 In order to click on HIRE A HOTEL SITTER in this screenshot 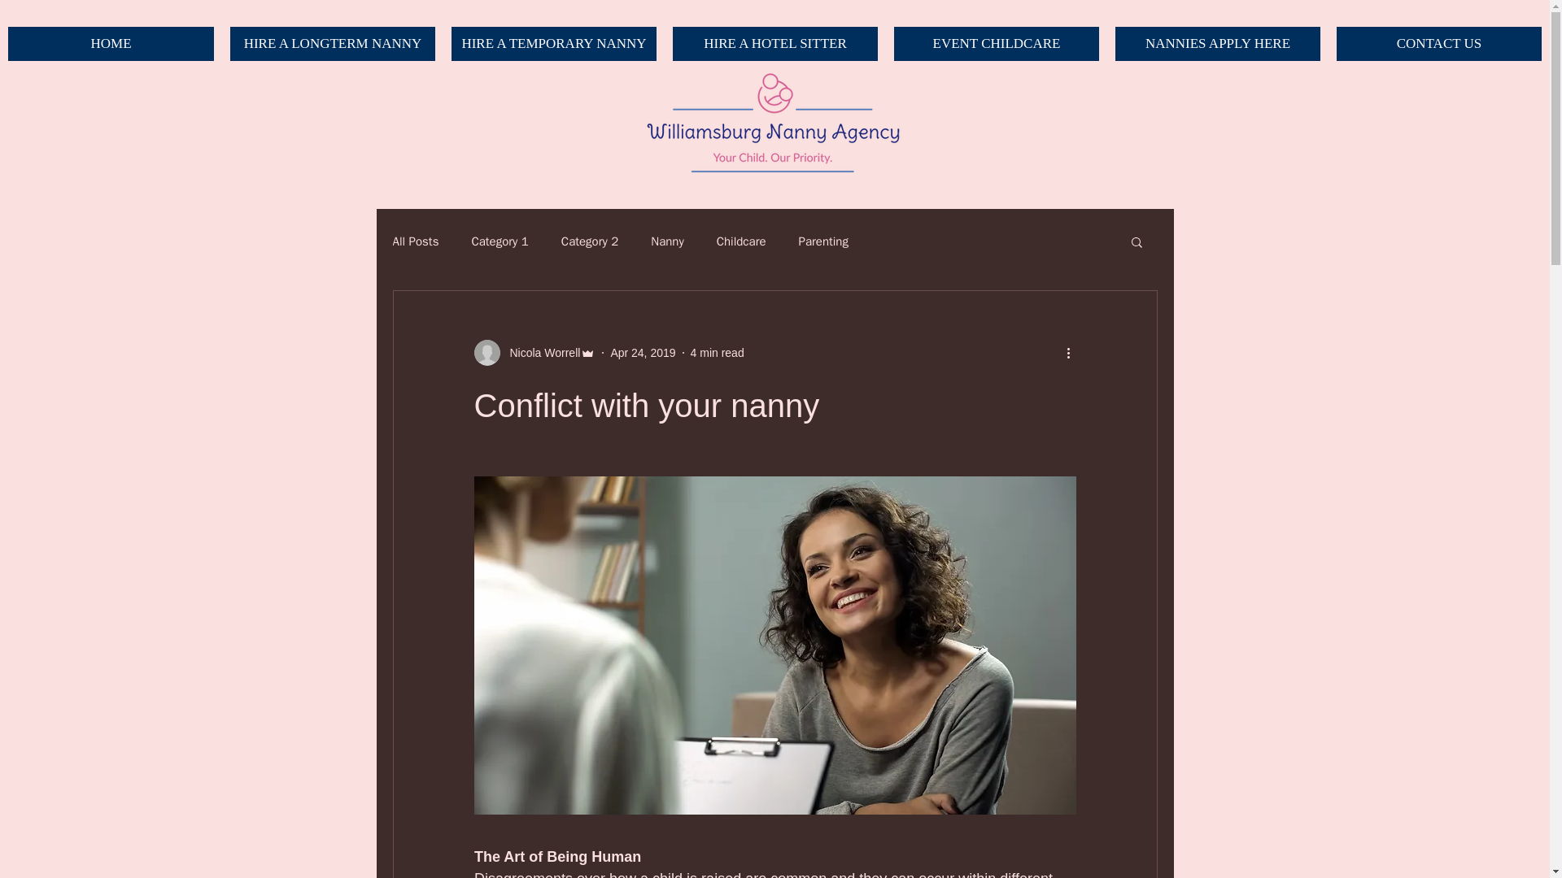, I will do `click(775, 44)`.